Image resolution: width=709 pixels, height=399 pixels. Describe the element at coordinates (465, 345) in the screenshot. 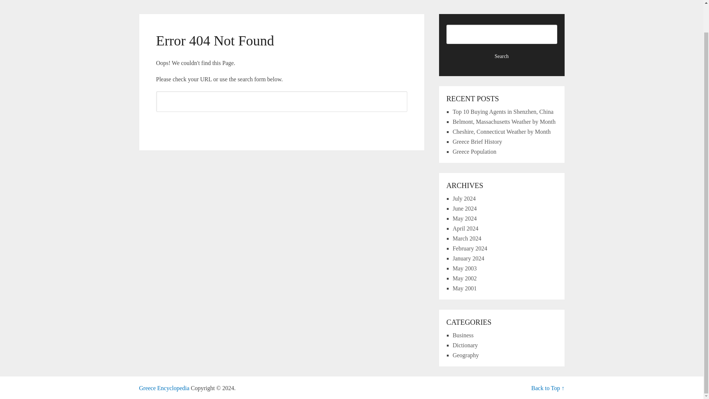

I see `Dictionary` at that location.